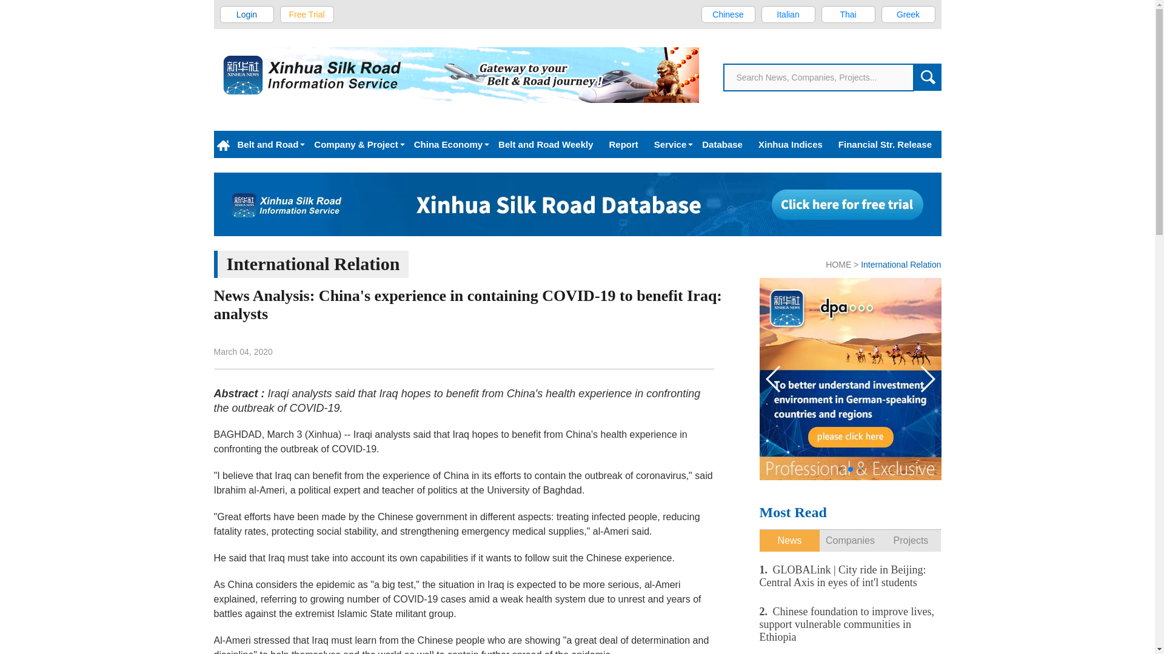  What do you see at coordinates (307, 14) in the screenshot?
I see `one belt one road Free Trial` at bounding box center [307, 14].